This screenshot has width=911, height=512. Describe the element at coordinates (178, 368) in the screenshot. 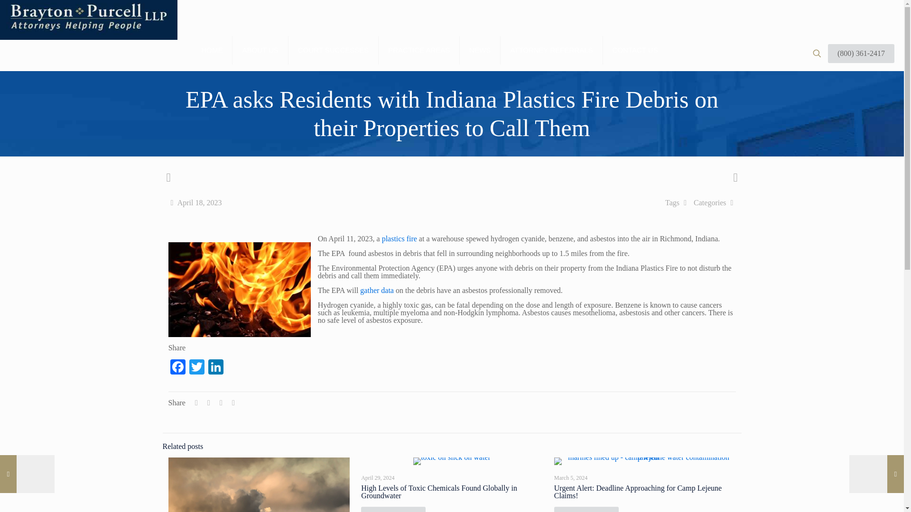

I see `Facebook` at that location.